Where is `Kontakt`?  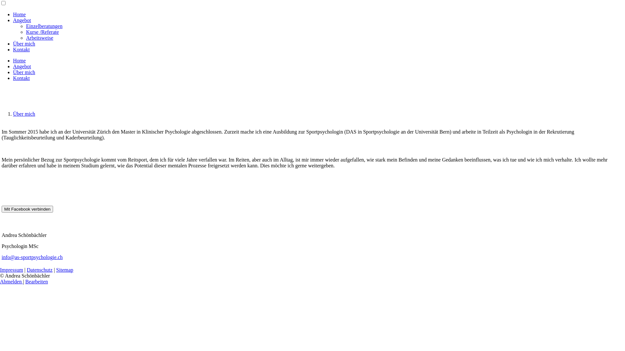
Kontakt is located at coordinates (21, 49).